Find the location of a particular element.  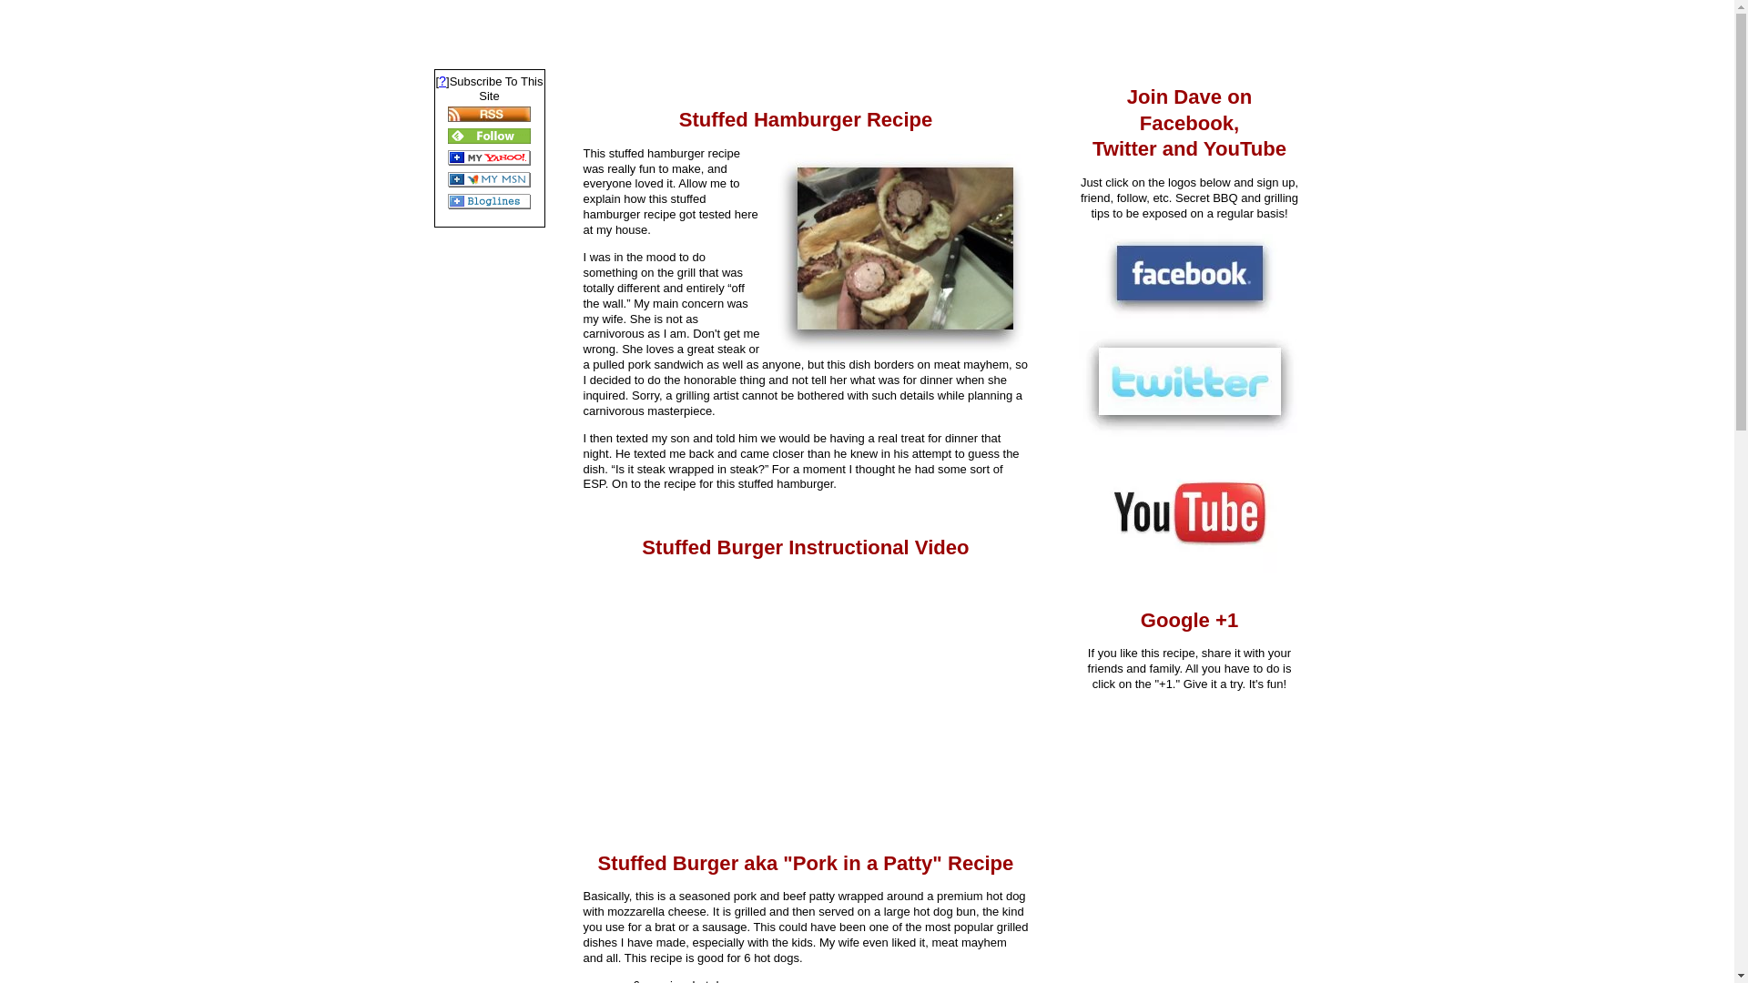

Barbecue Rubs is located at coordinates (489, 530).